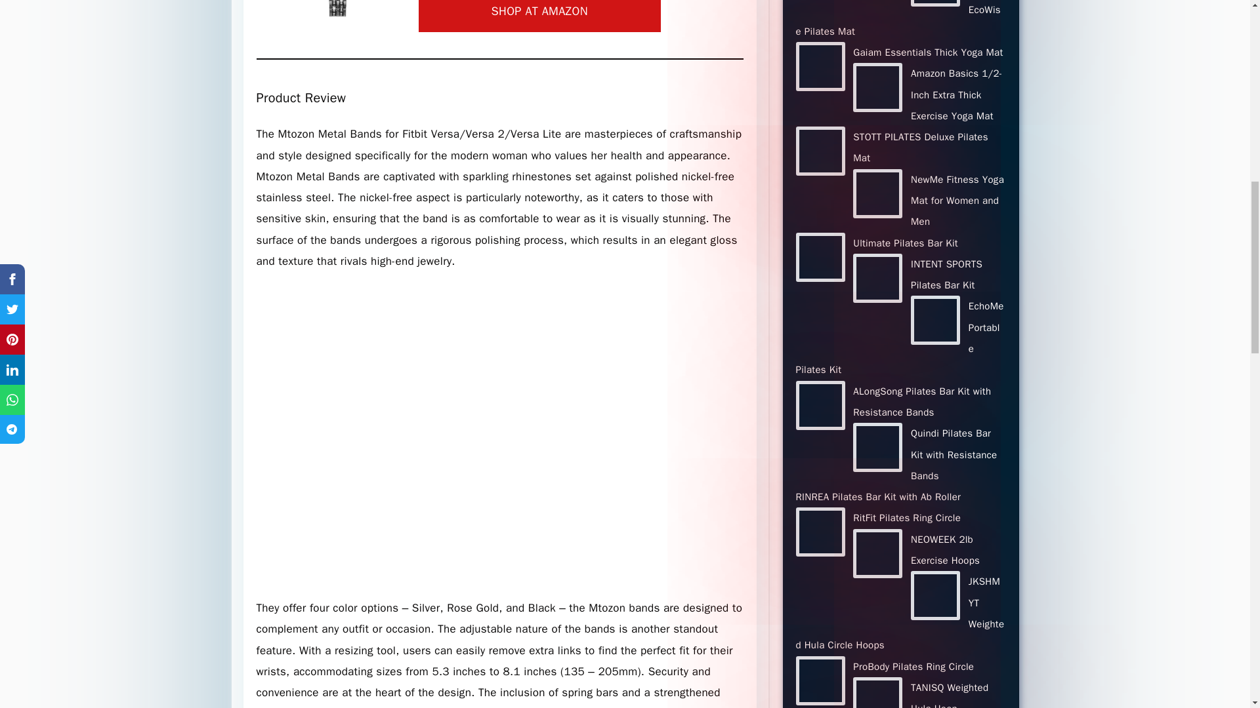 The image size is (1260, 708). What do you see at coordinates (1217, 622) in the screenshot?
I see `Scroll back to top` at bounding box center [1217, 622].